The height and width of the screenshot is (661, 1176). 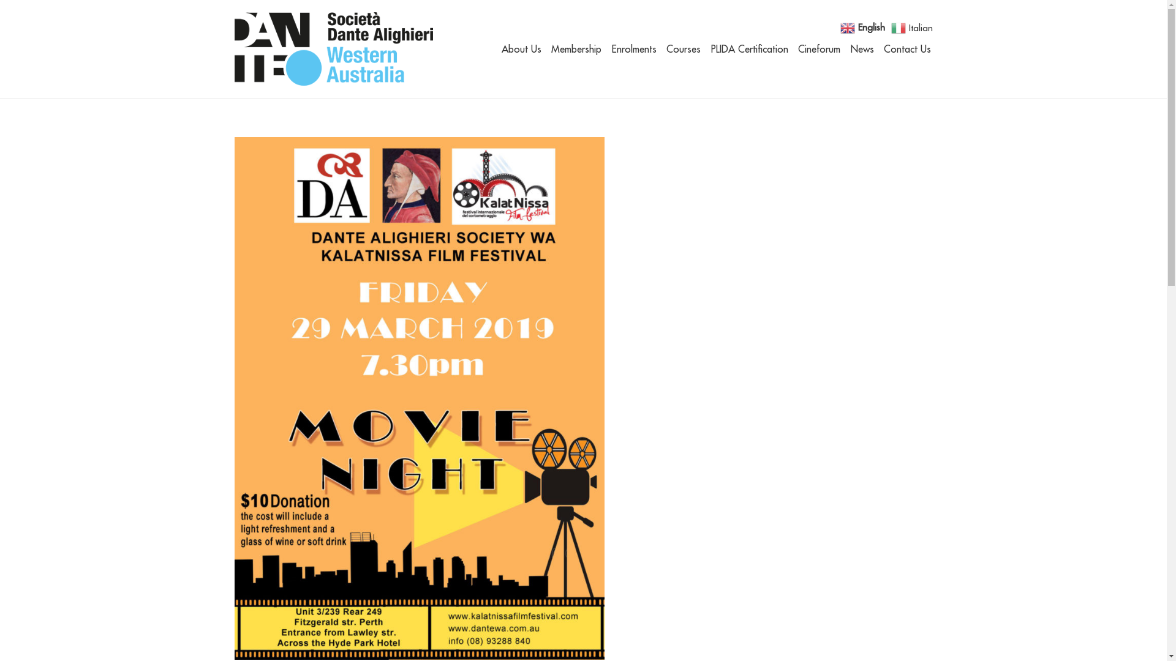 What do you see at coordinates (522, 49) in the screenshot?
I see `About Us` at bounding box center [522, 49].